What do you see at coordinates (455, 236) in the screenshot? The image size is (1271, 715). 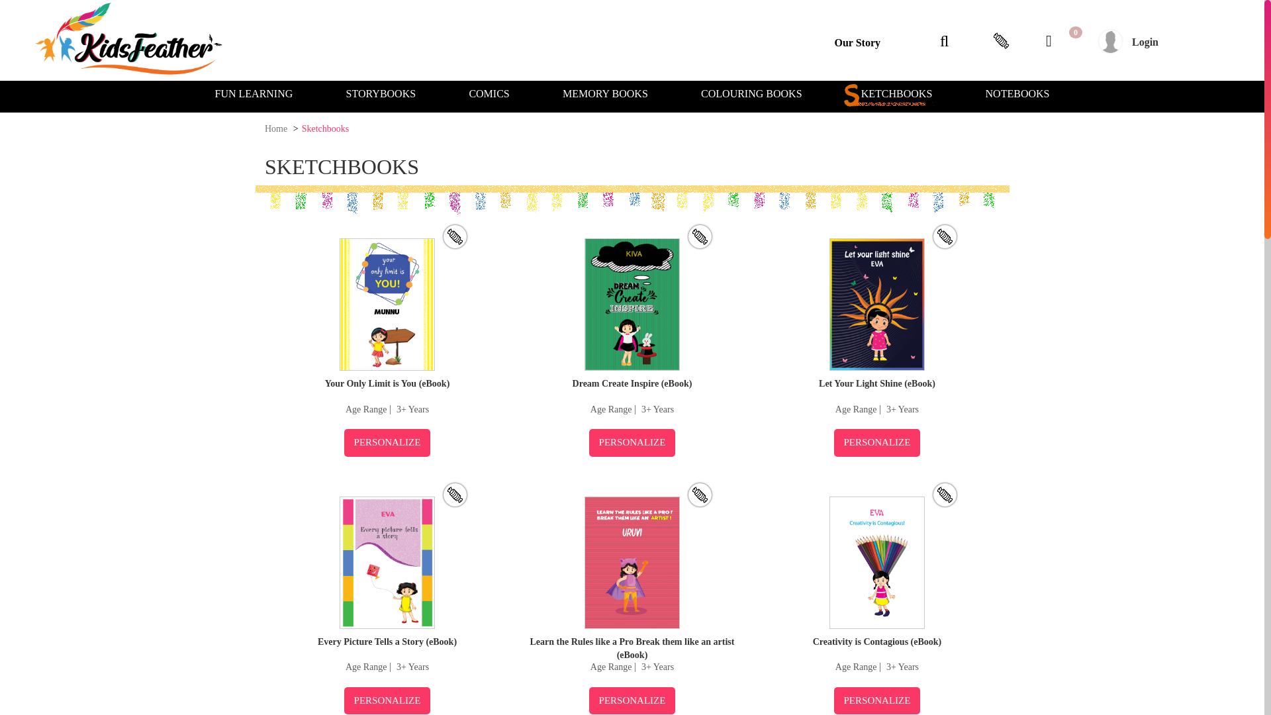 I see `Add to wishlist` at bounding box center [455, 236].